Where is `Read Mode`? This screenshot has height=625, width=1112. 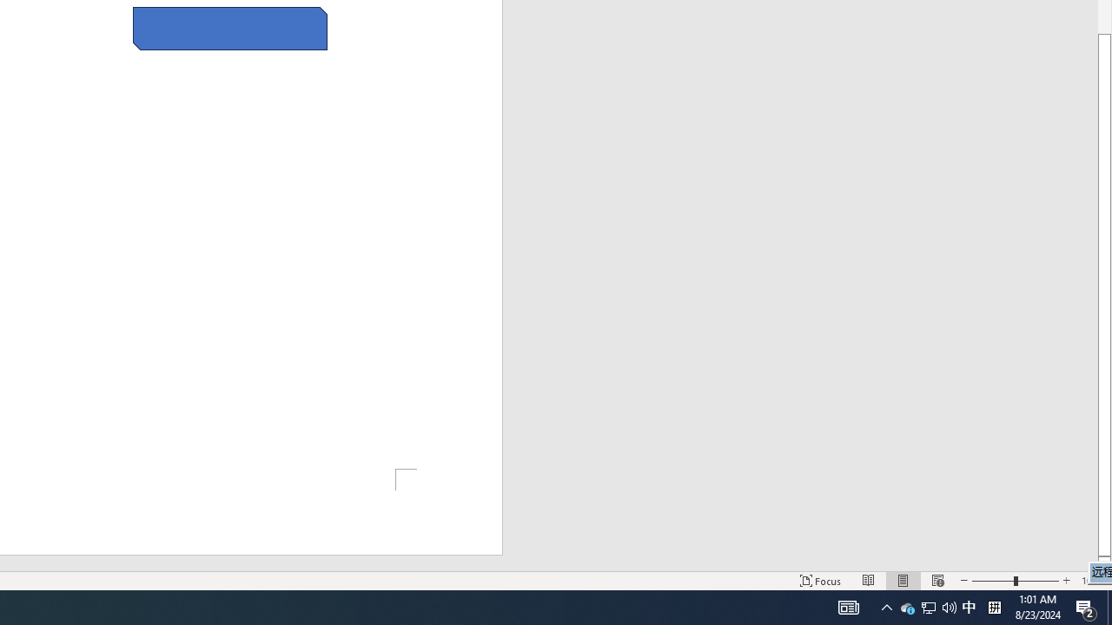
Read Mode is located at coordinates (869, 580).